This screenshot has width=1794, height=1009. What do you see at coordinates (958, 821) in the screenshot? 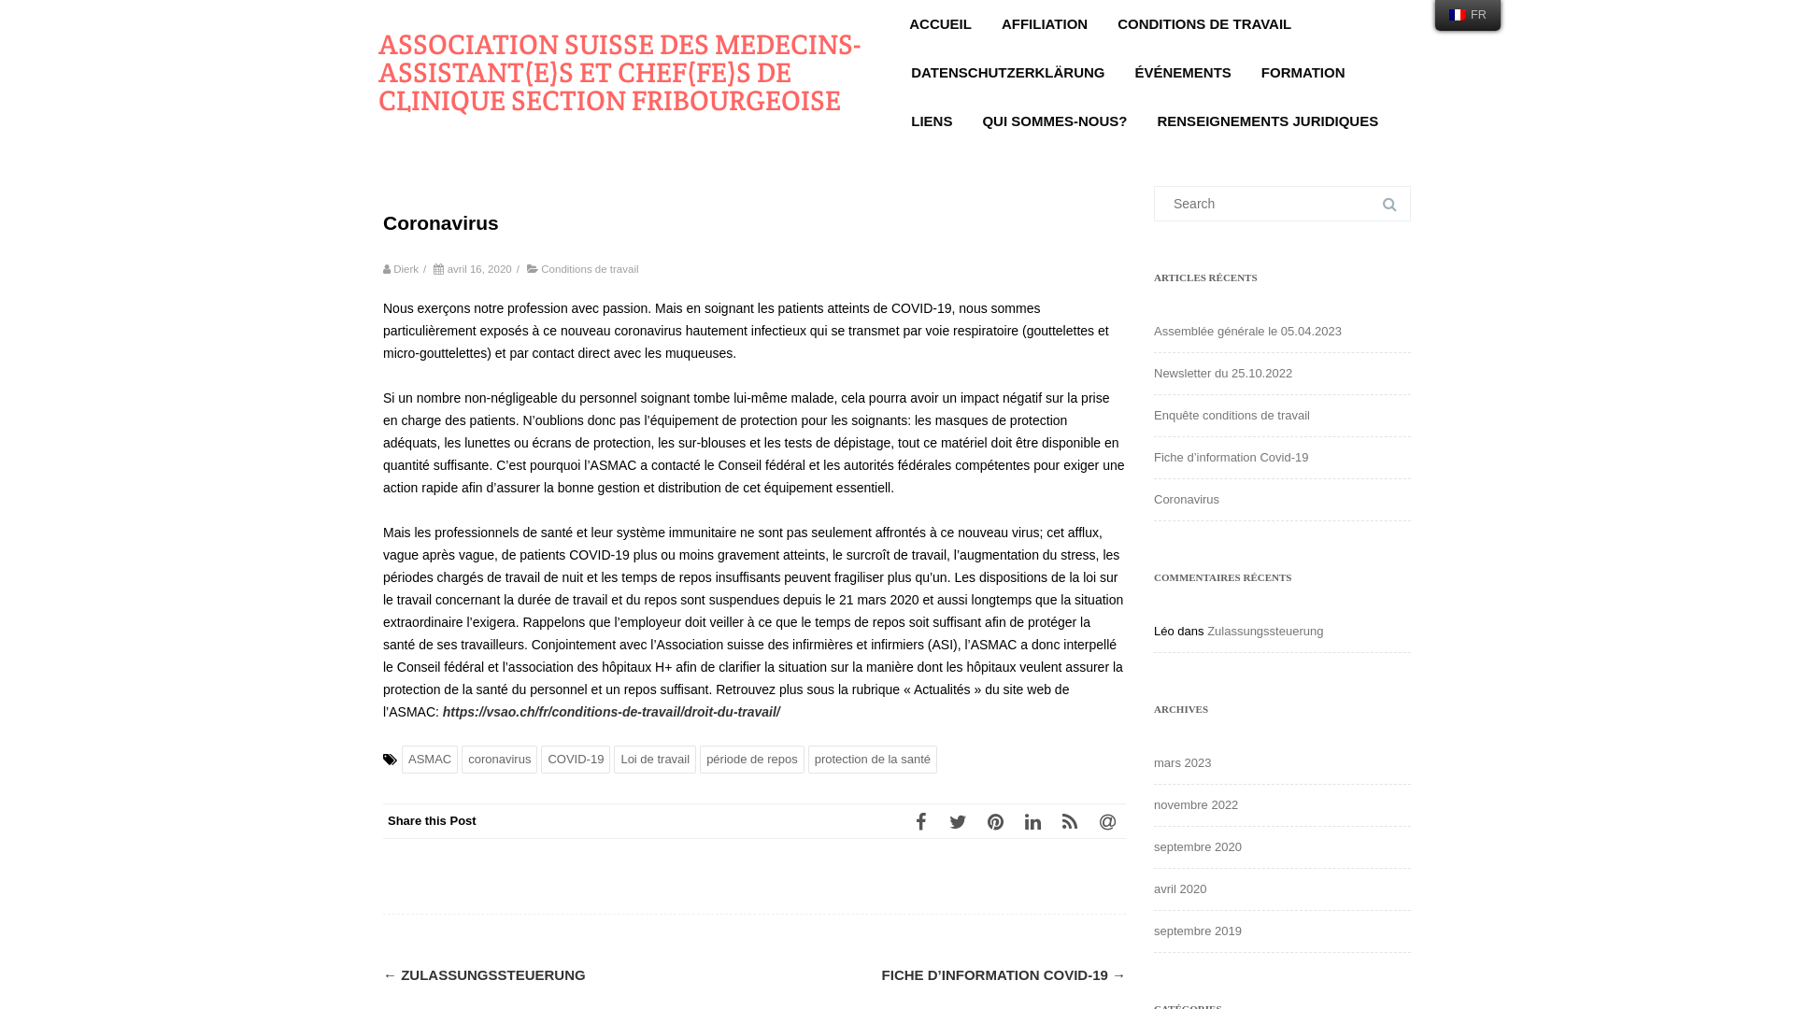
I see `Twitter` at bounding box center [958, 821].